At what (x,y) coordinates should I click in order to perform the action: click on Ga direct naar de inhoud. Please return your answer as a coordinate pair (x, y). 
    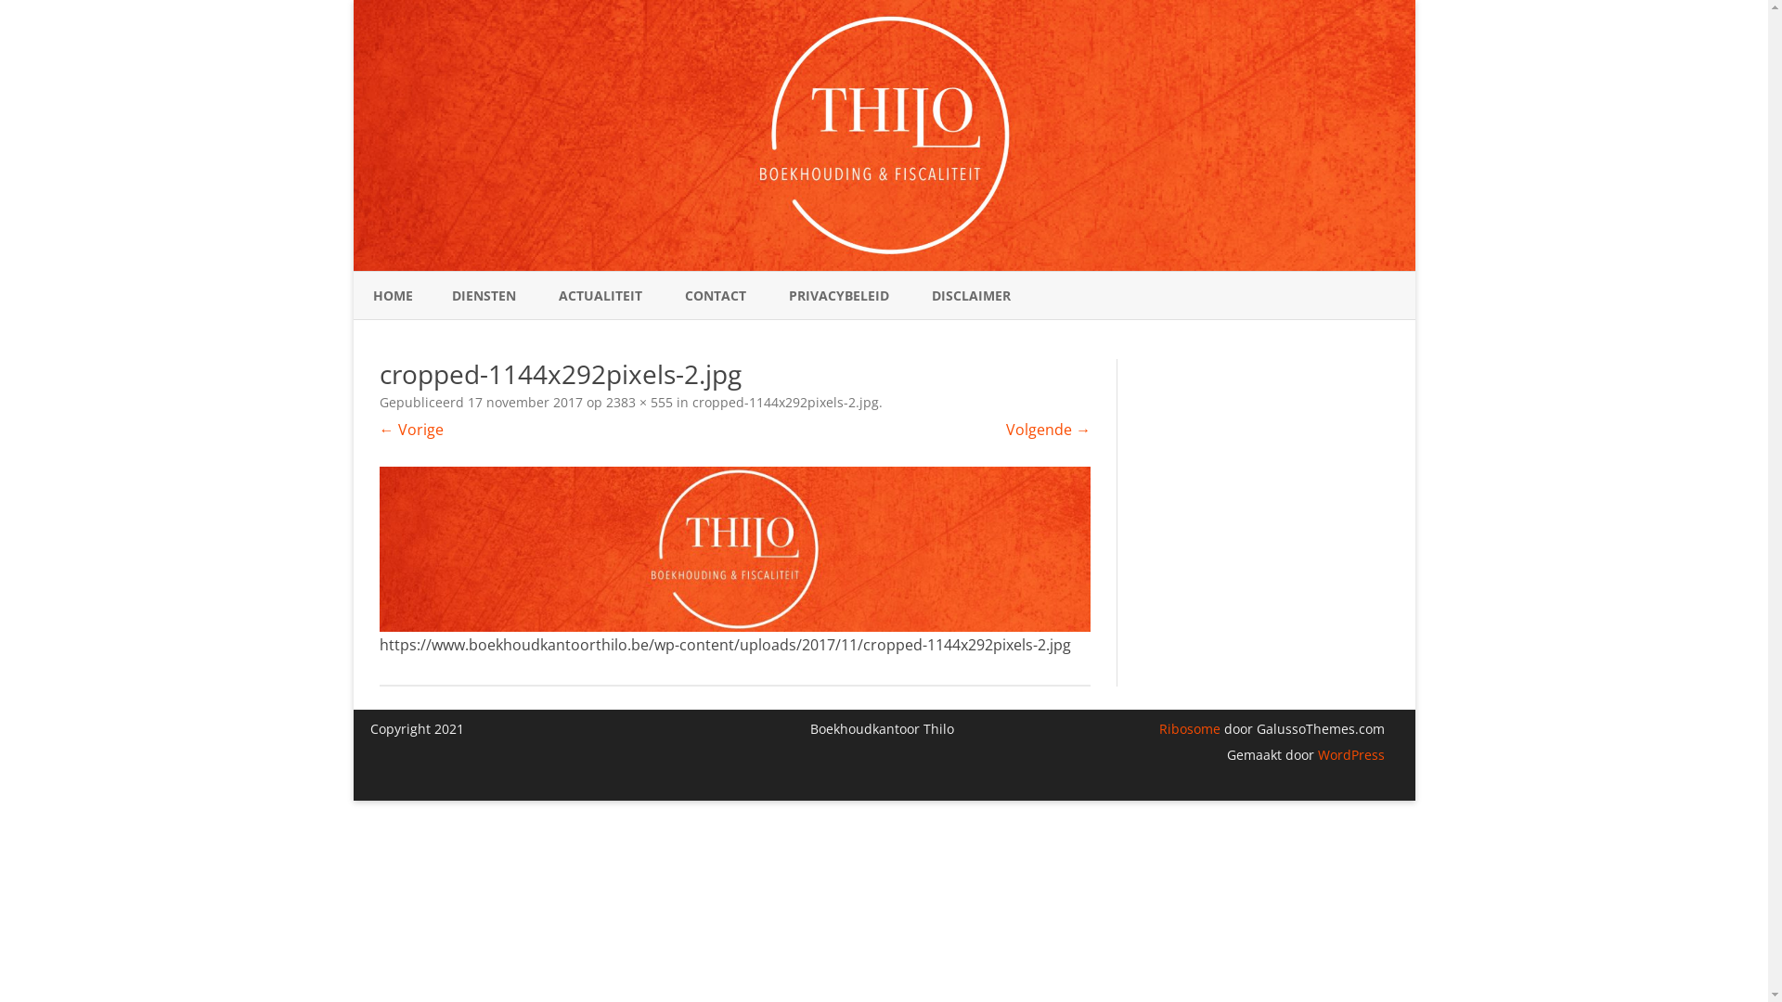
    Looking at the image, I should click on (884, 271).